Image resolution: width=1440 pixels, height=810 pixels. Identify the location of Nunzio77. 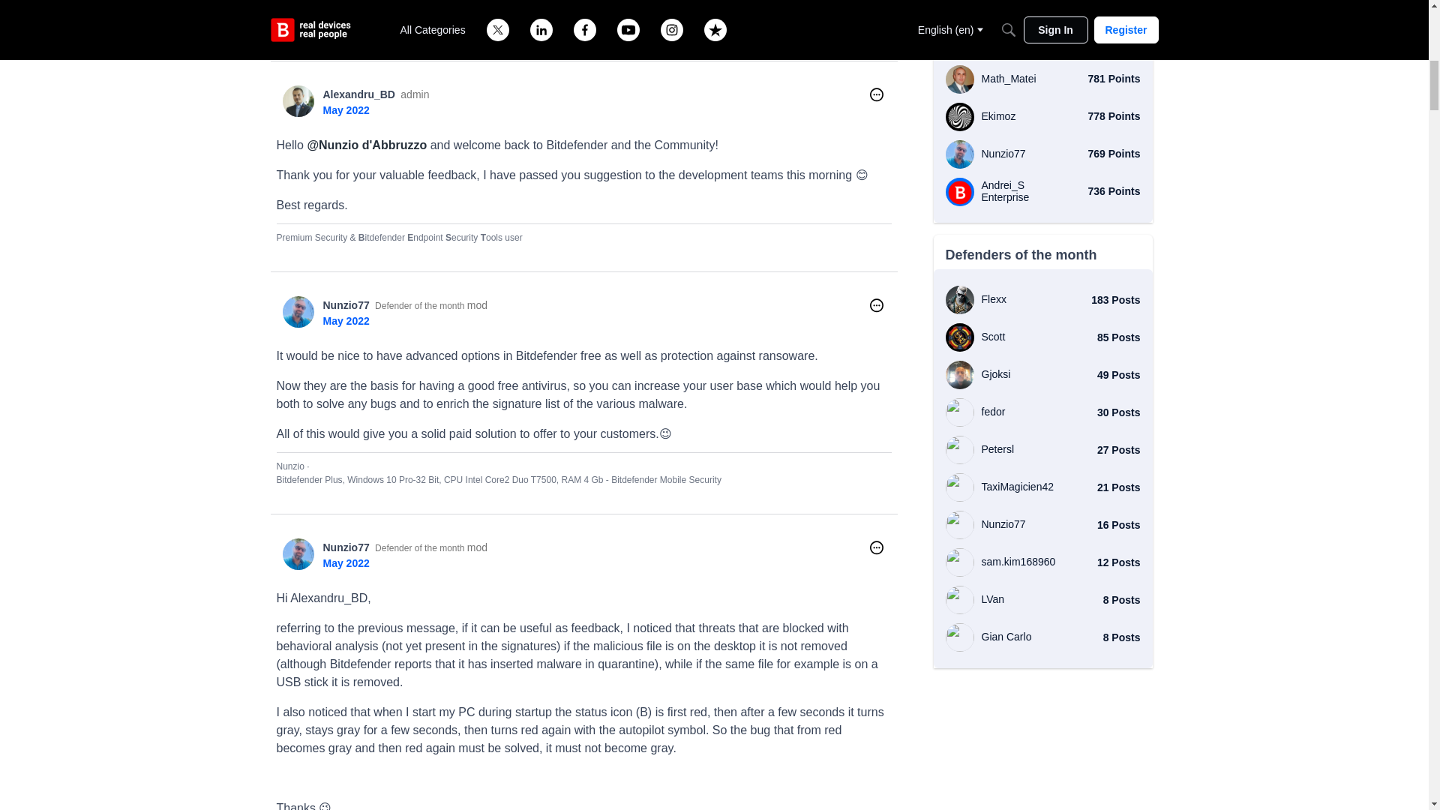
(298, 554).